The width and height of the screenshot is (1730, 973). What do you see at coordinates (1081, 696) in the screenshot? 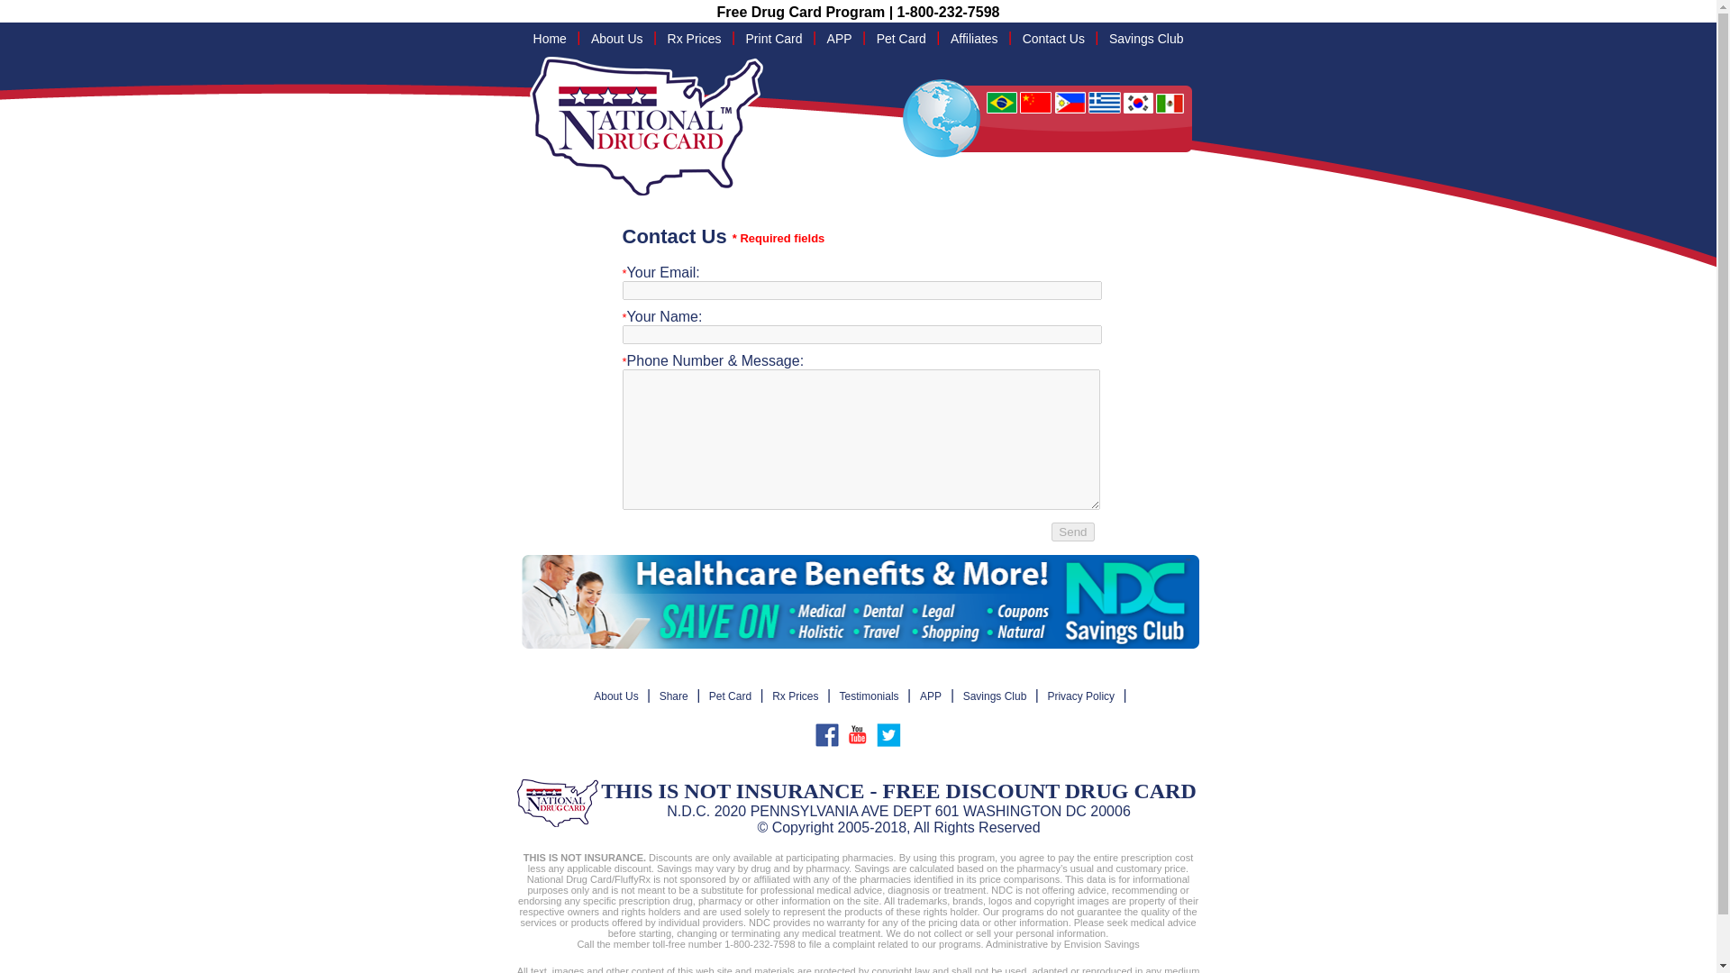
I see `Privacy Policy` at bounding box center [1081, 696].